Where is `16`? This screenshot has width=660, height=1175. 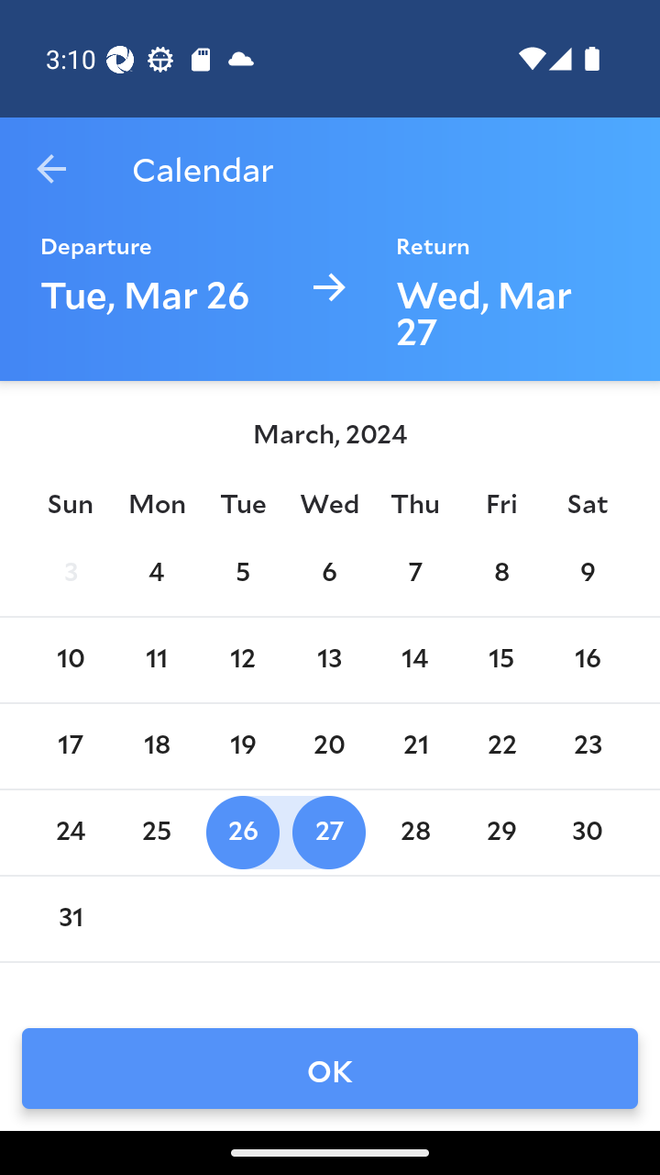 16 is located at coordinates (588, 659).